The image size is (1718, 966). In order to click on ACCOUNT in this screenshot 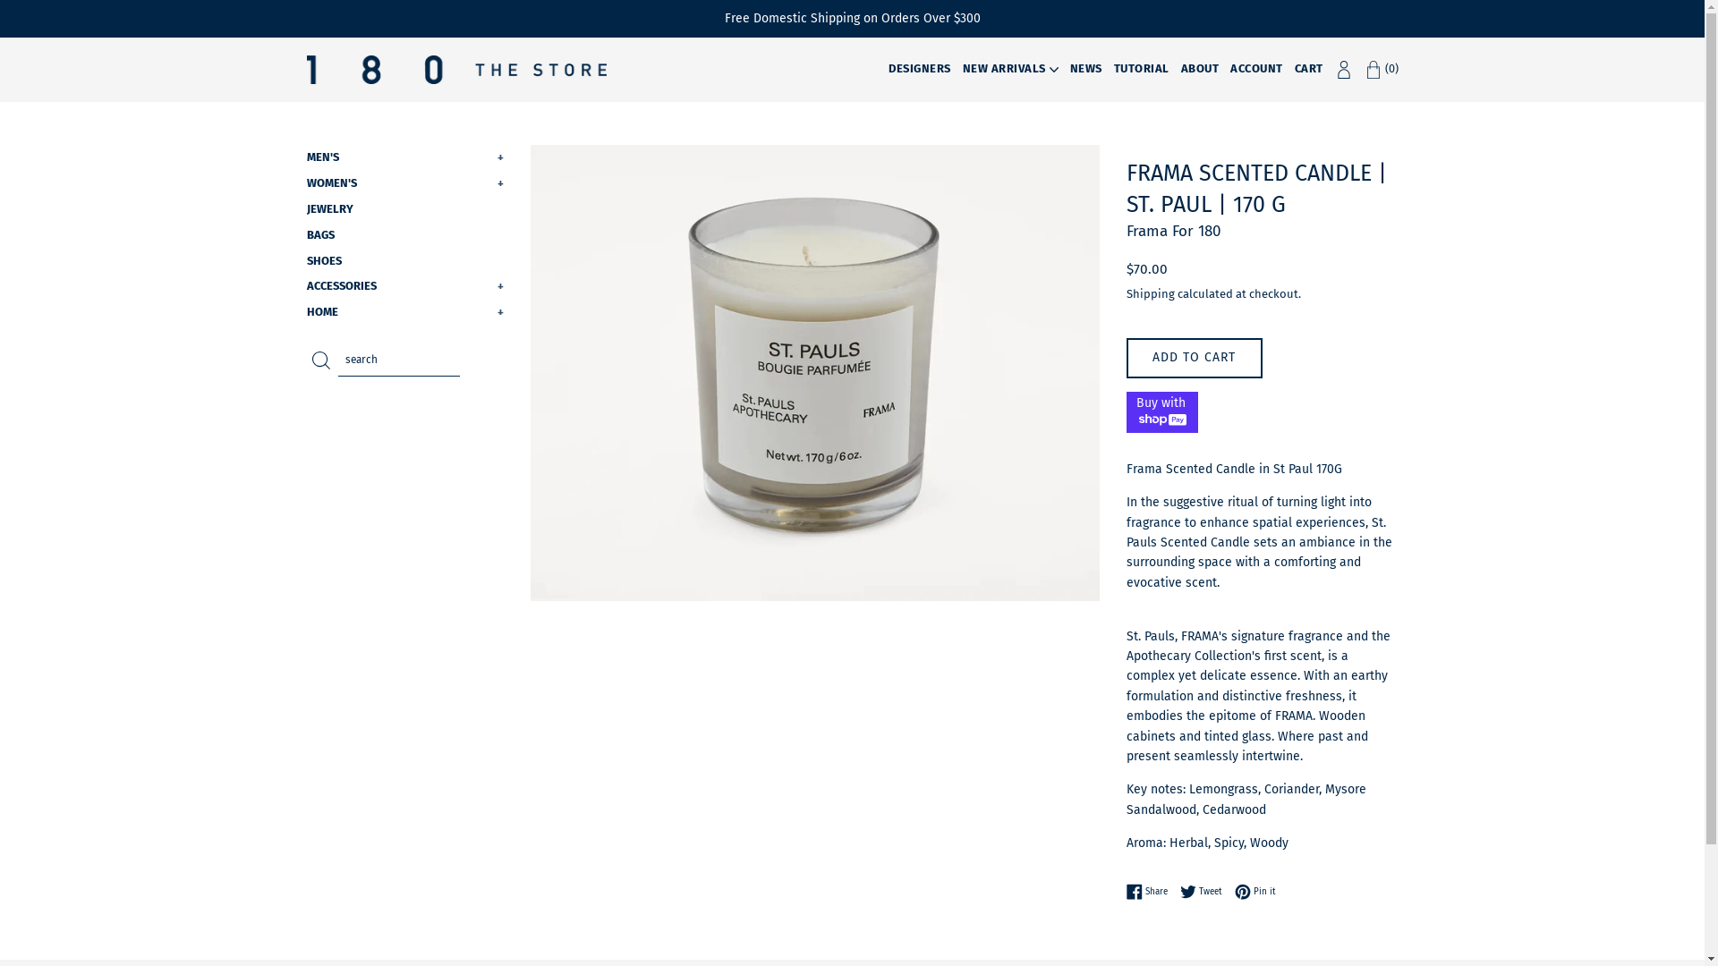, I will do `click(1256, 68)`.